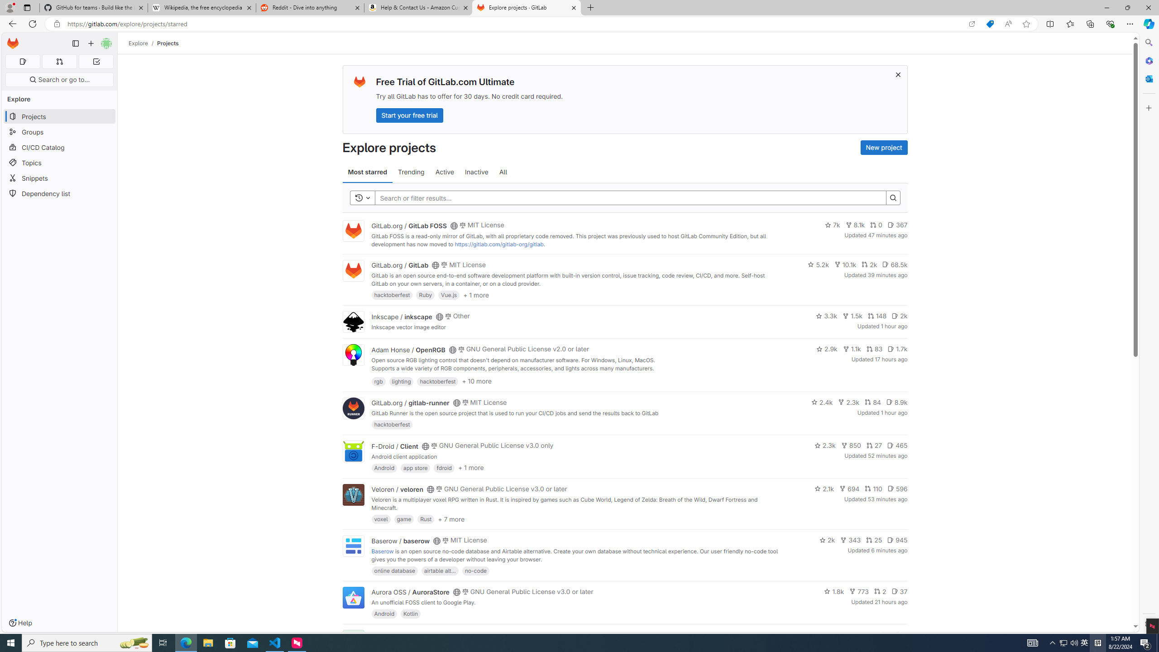 The width and height of the screenshot is (1159, 652). What do you see at coordinates (392, 424) in the screenshot?
I see `hacktoberfest` at bounding box center [392, 424].